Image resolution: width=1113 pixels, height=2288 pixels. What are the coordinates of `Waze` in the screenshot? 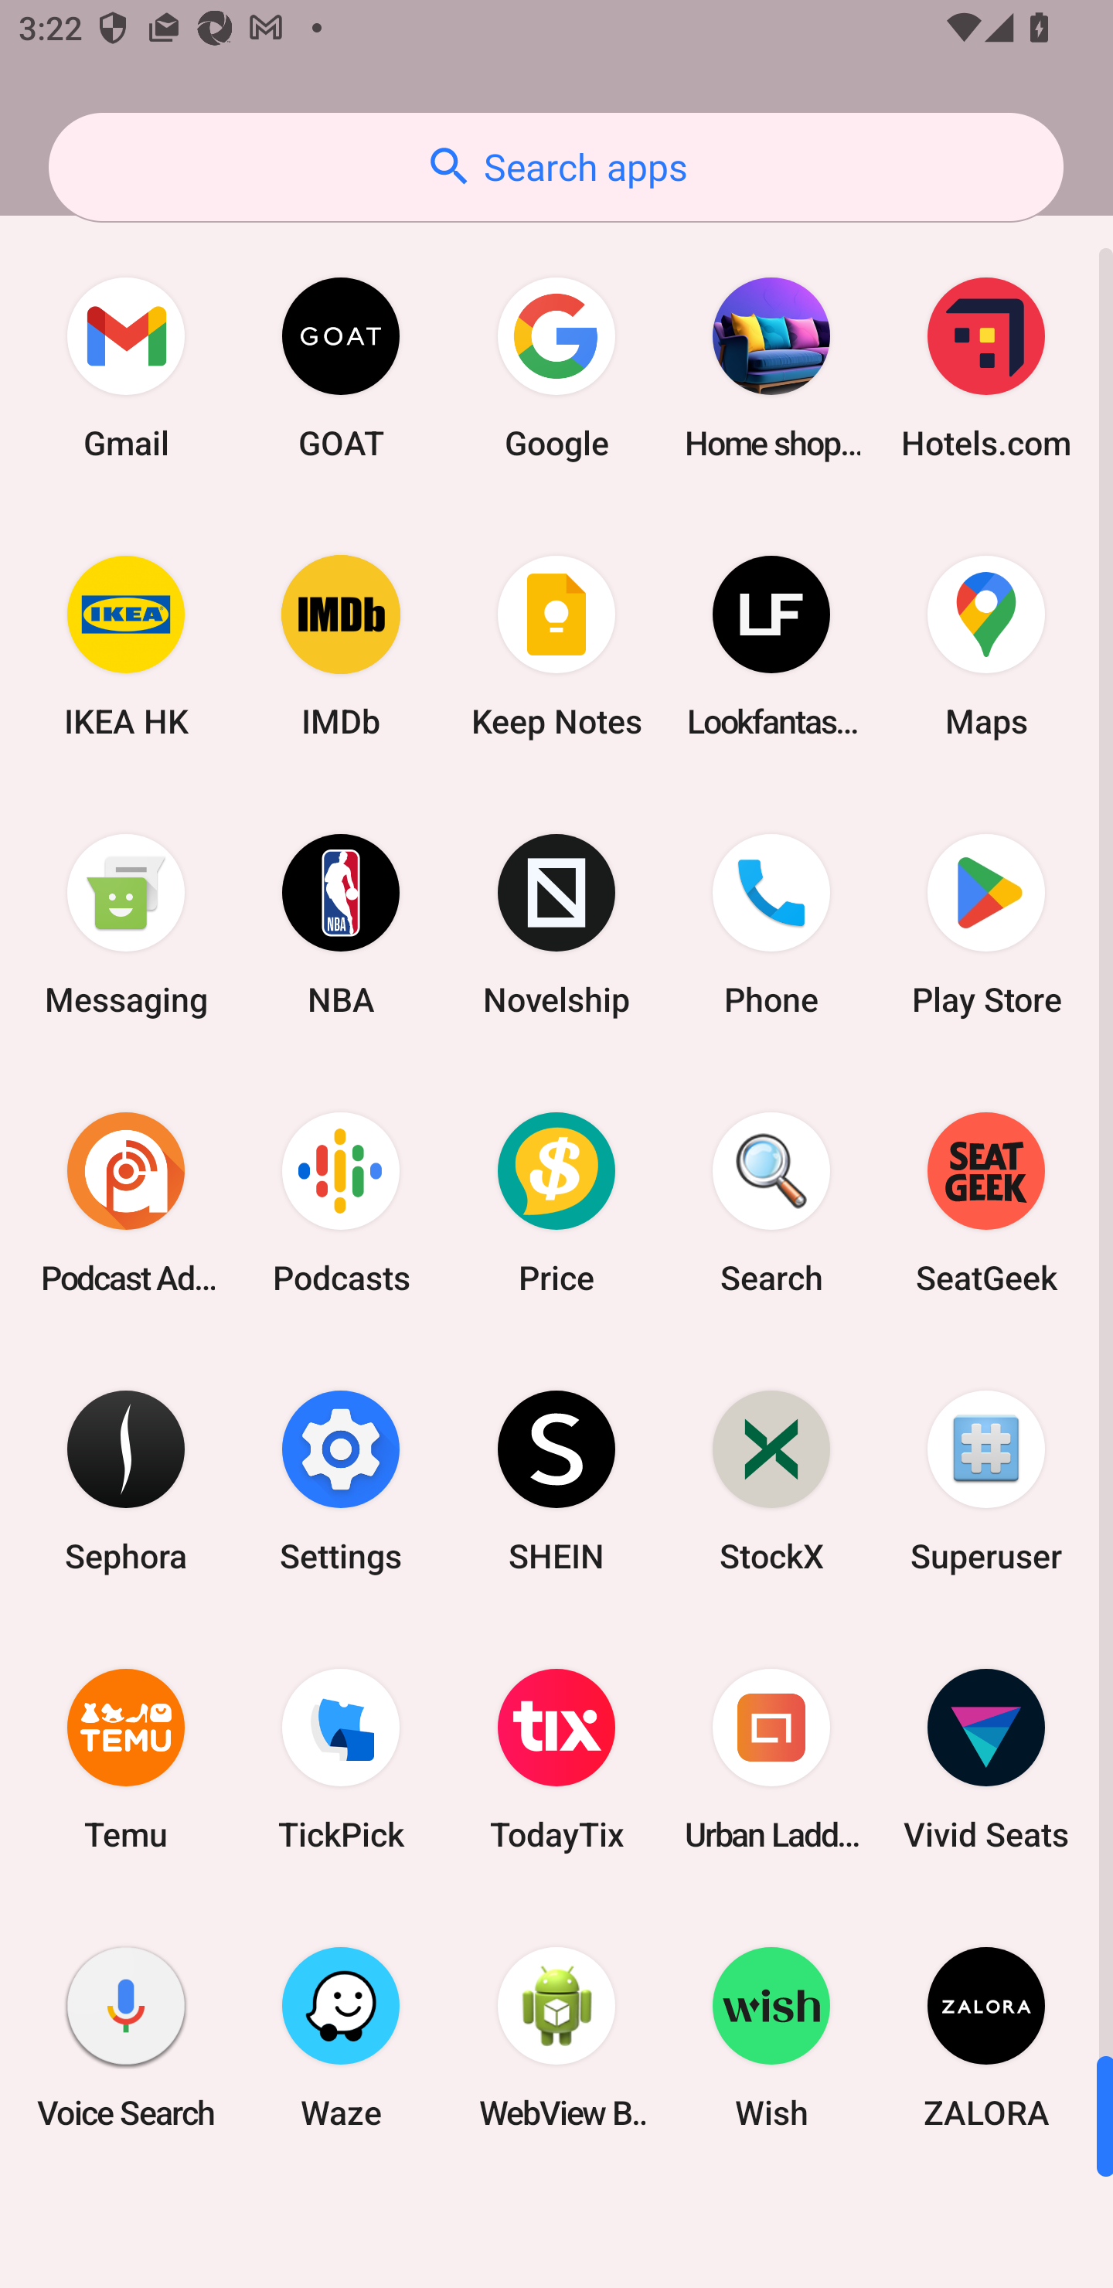 It's located at (341, 2037).